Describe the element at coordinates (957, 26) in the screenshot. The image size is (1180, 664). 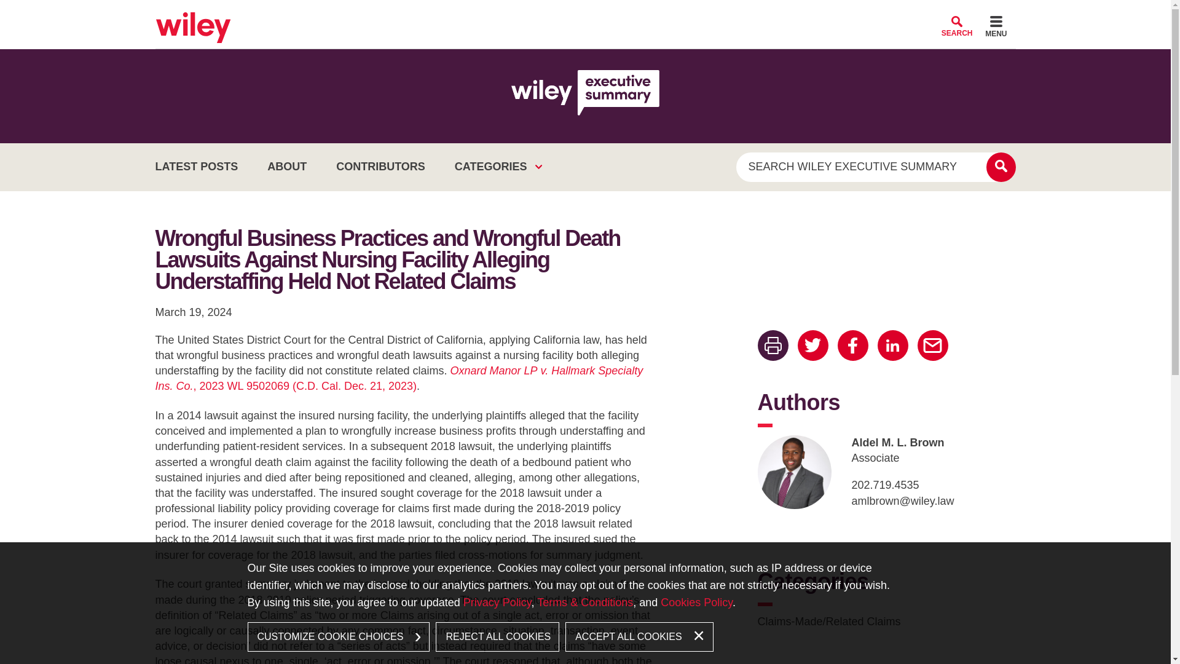
I see `SEARCH` at that location.